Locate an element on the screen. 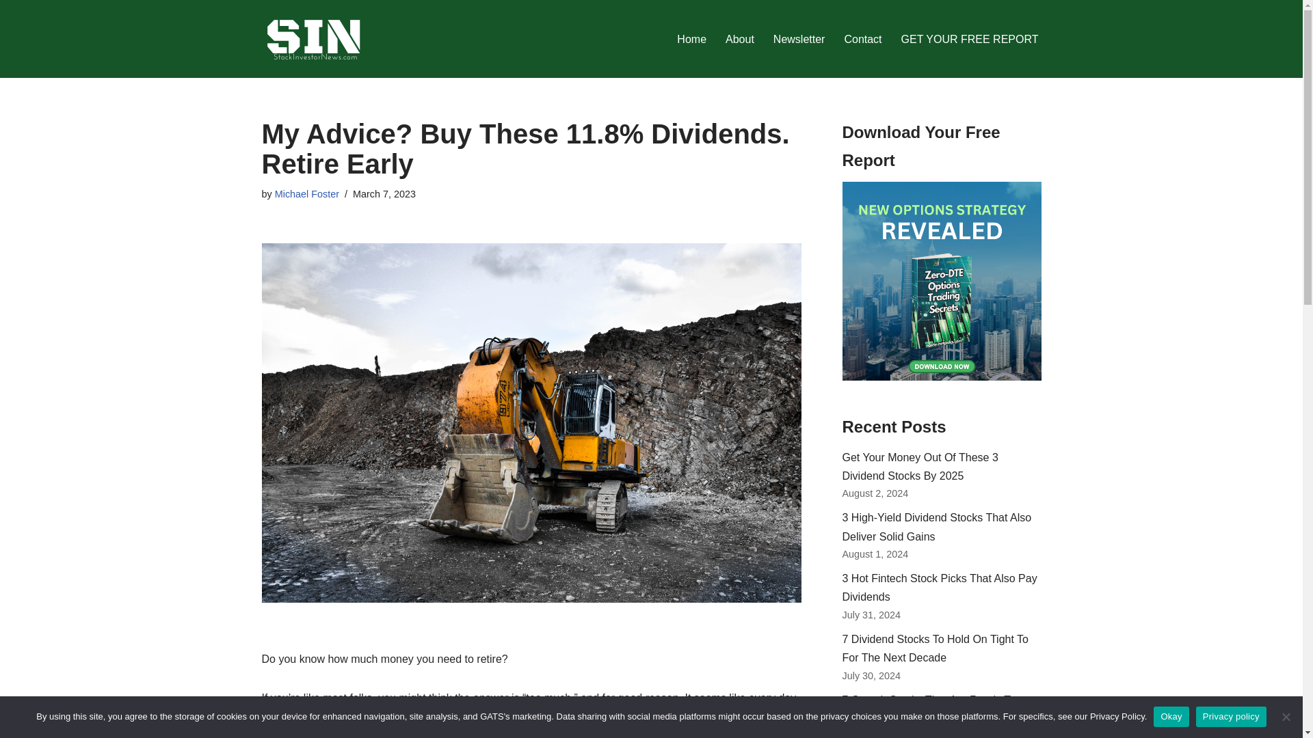 The image size is (1313, 738). Skip to content is located at coordinates (10, 29).